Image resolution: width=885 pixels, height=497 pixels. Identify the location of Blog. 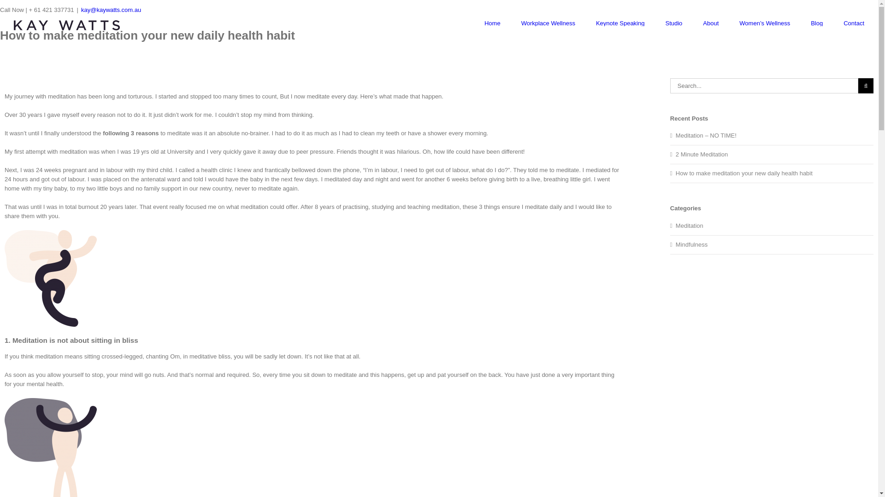
(817, 23).